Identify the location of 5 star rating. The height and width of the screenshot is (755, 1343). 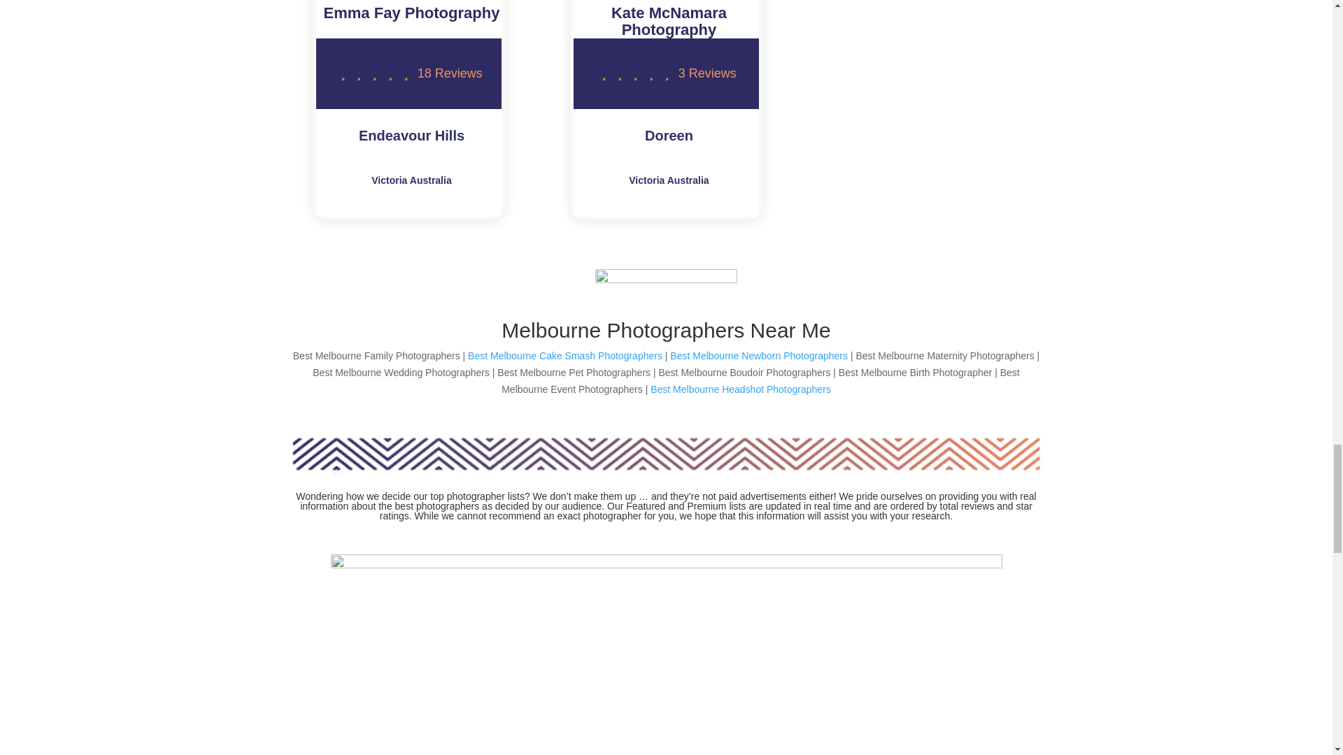
(374, 73).